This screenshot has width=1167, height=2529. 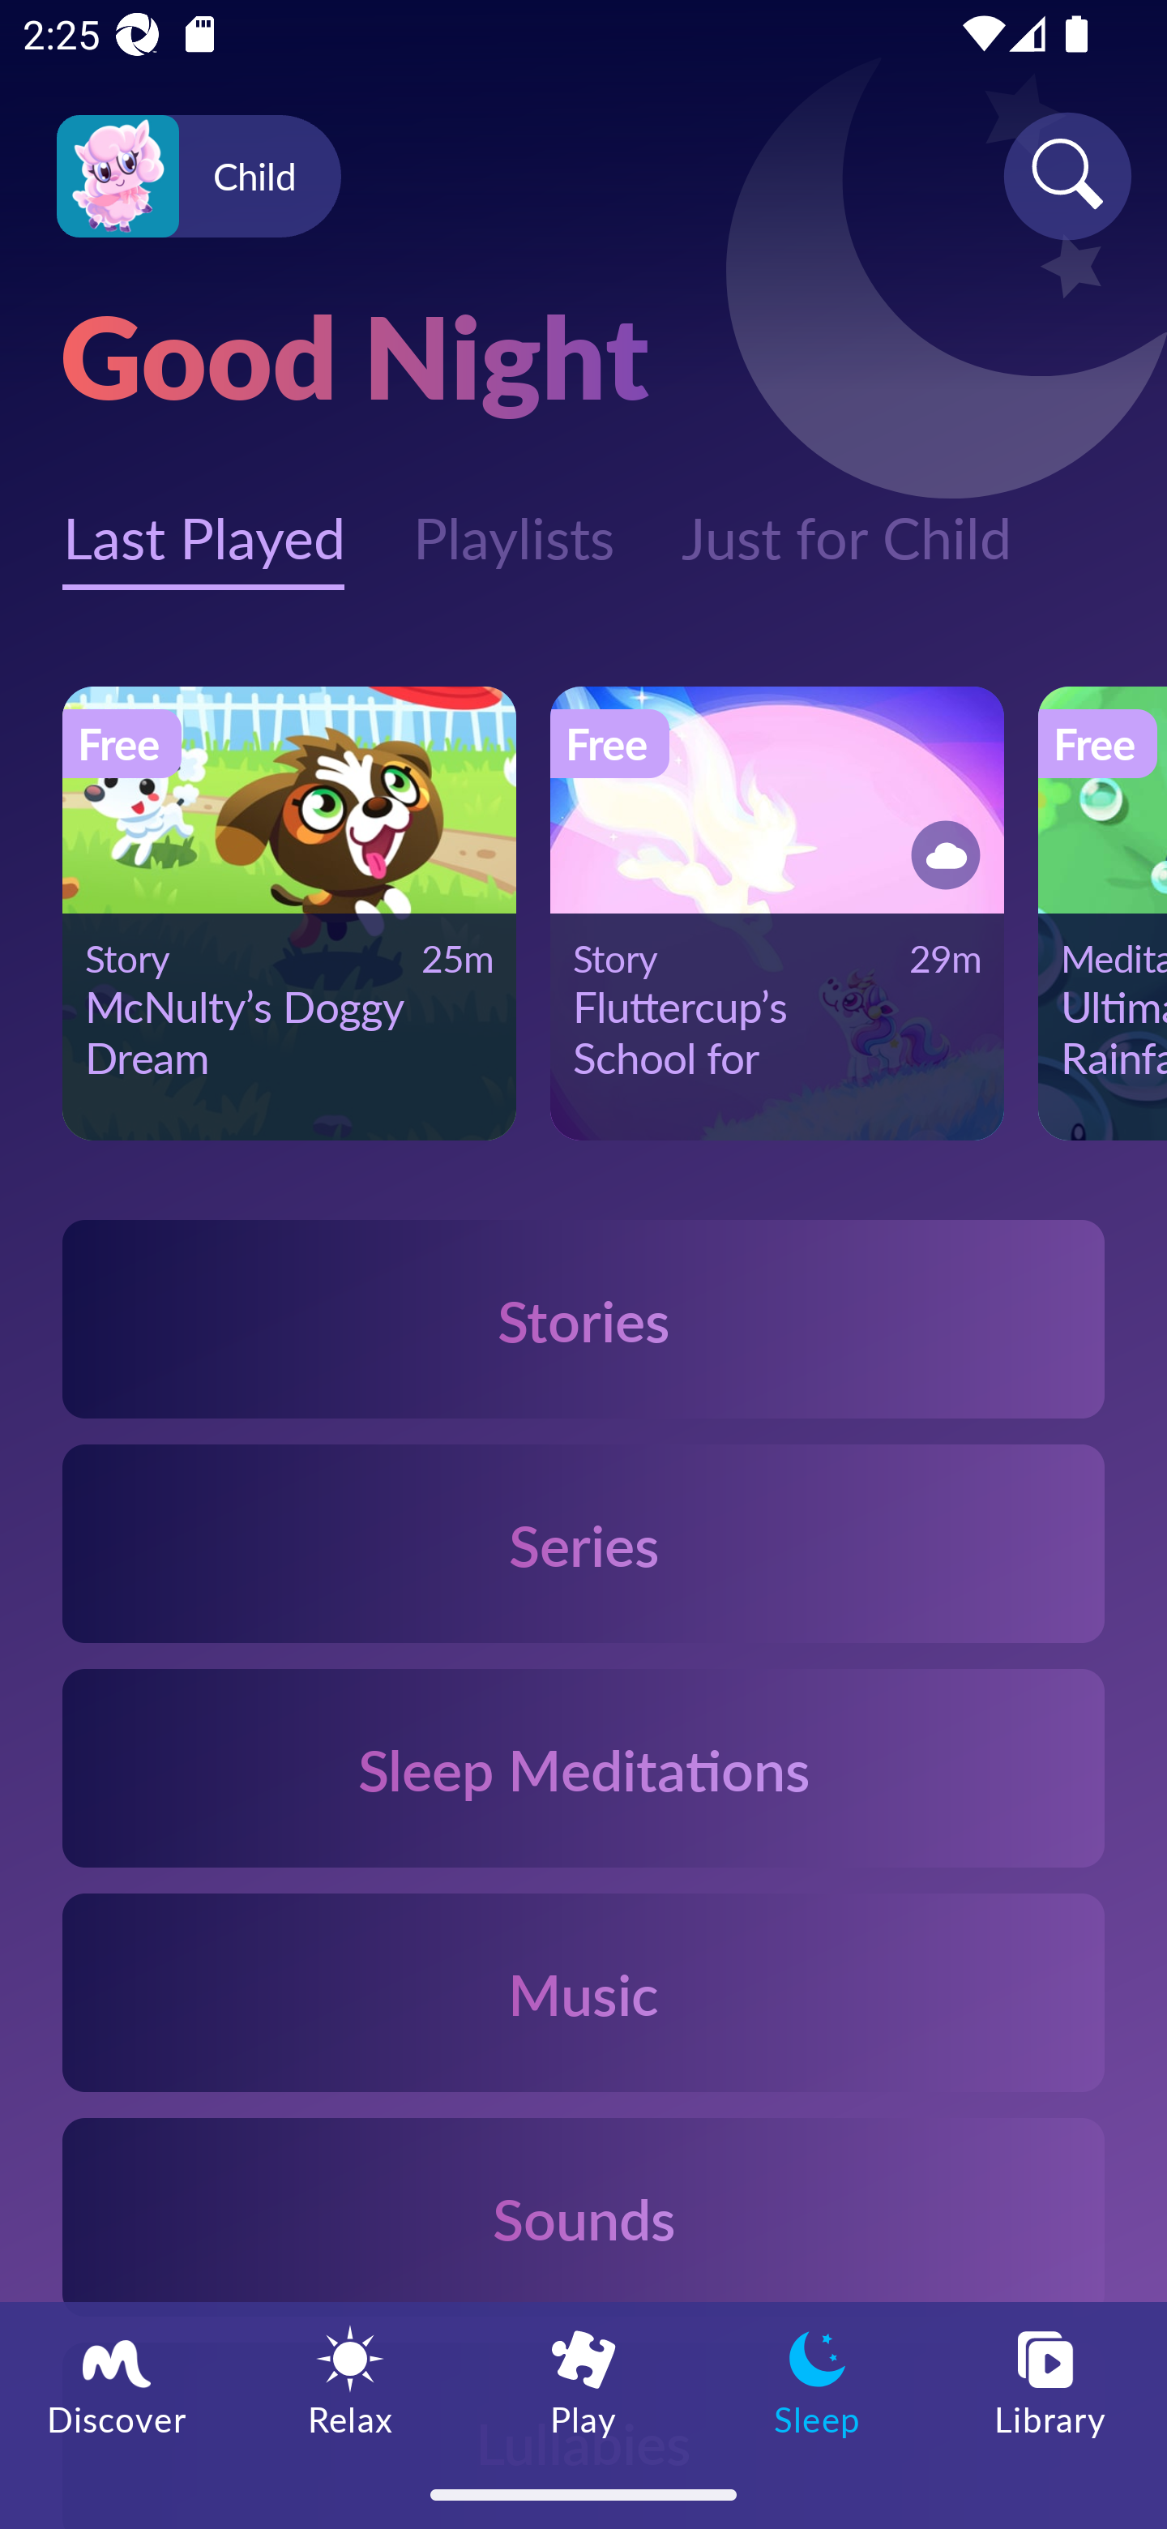 What do you see at coordinates (846, 520) in the screenshot?
I see `Just for Child` at bounding box center [846, 520].